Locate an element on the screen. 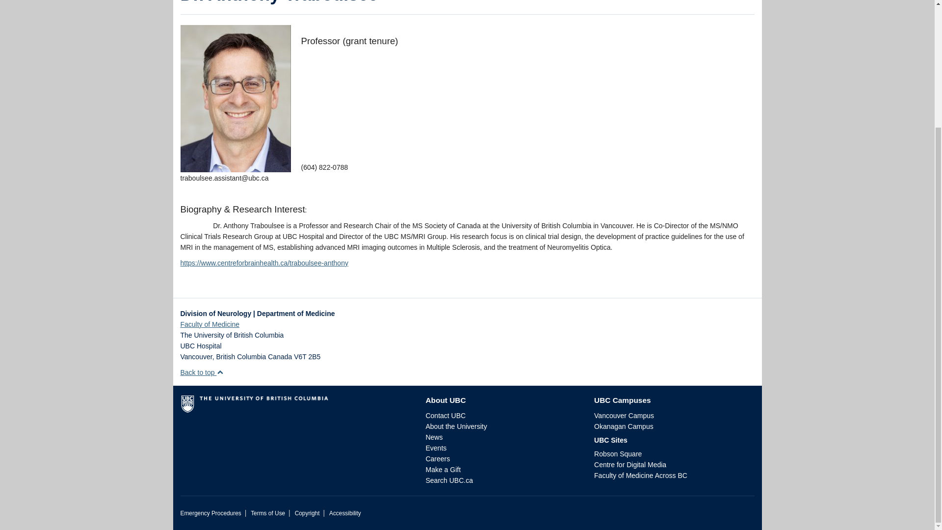 The image size is (942, 530). Accessibility is located at coordinates (344, 513).